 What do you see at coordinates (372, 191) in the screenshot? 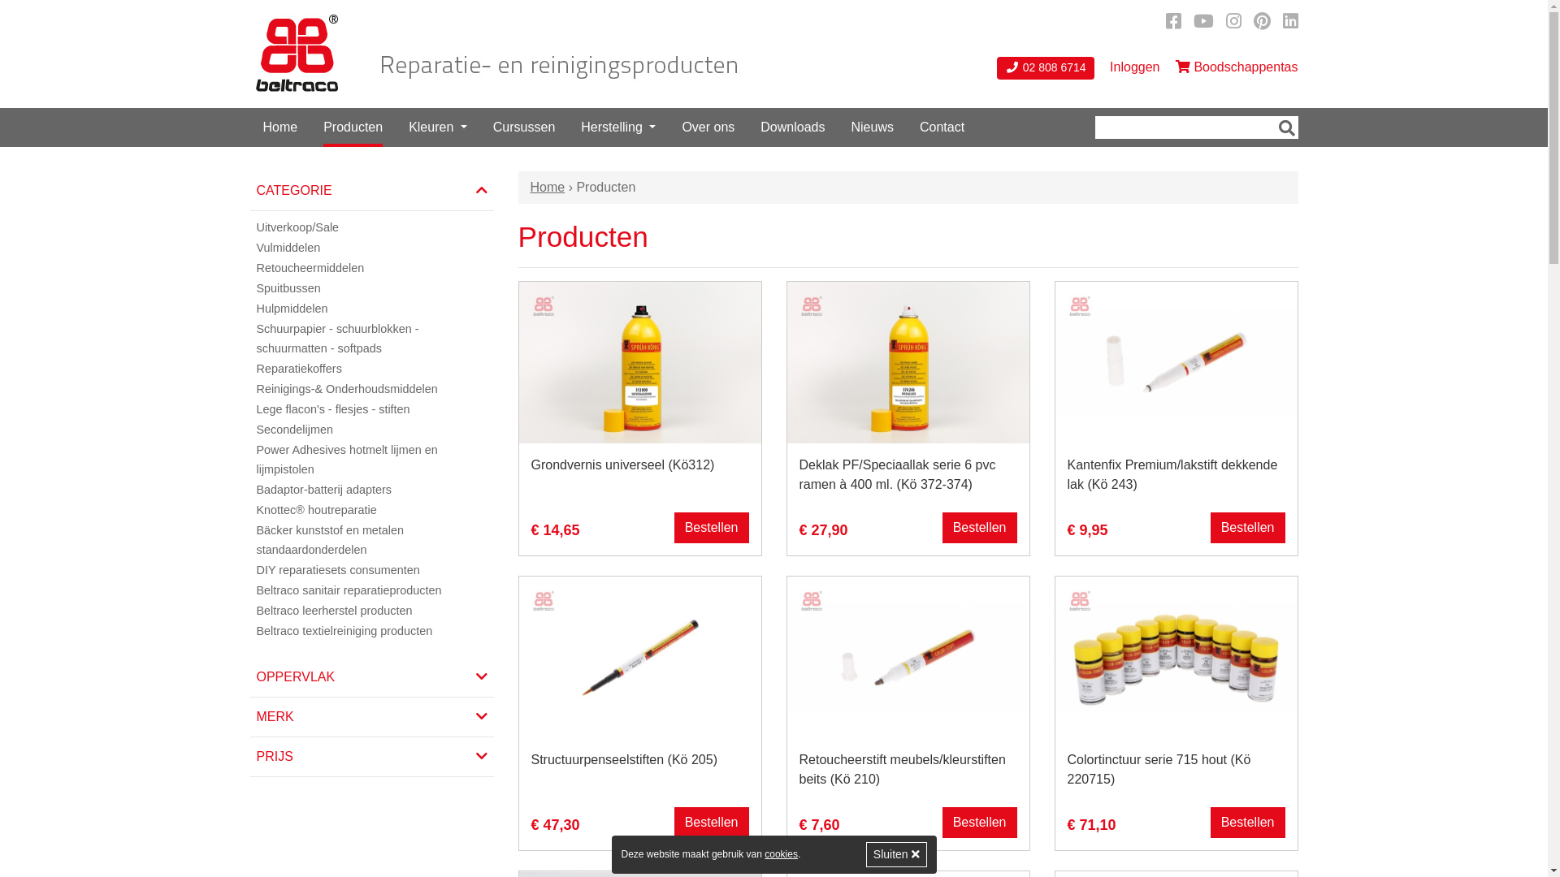
I see `CATEGORIE` at bounding box center [372, 191].